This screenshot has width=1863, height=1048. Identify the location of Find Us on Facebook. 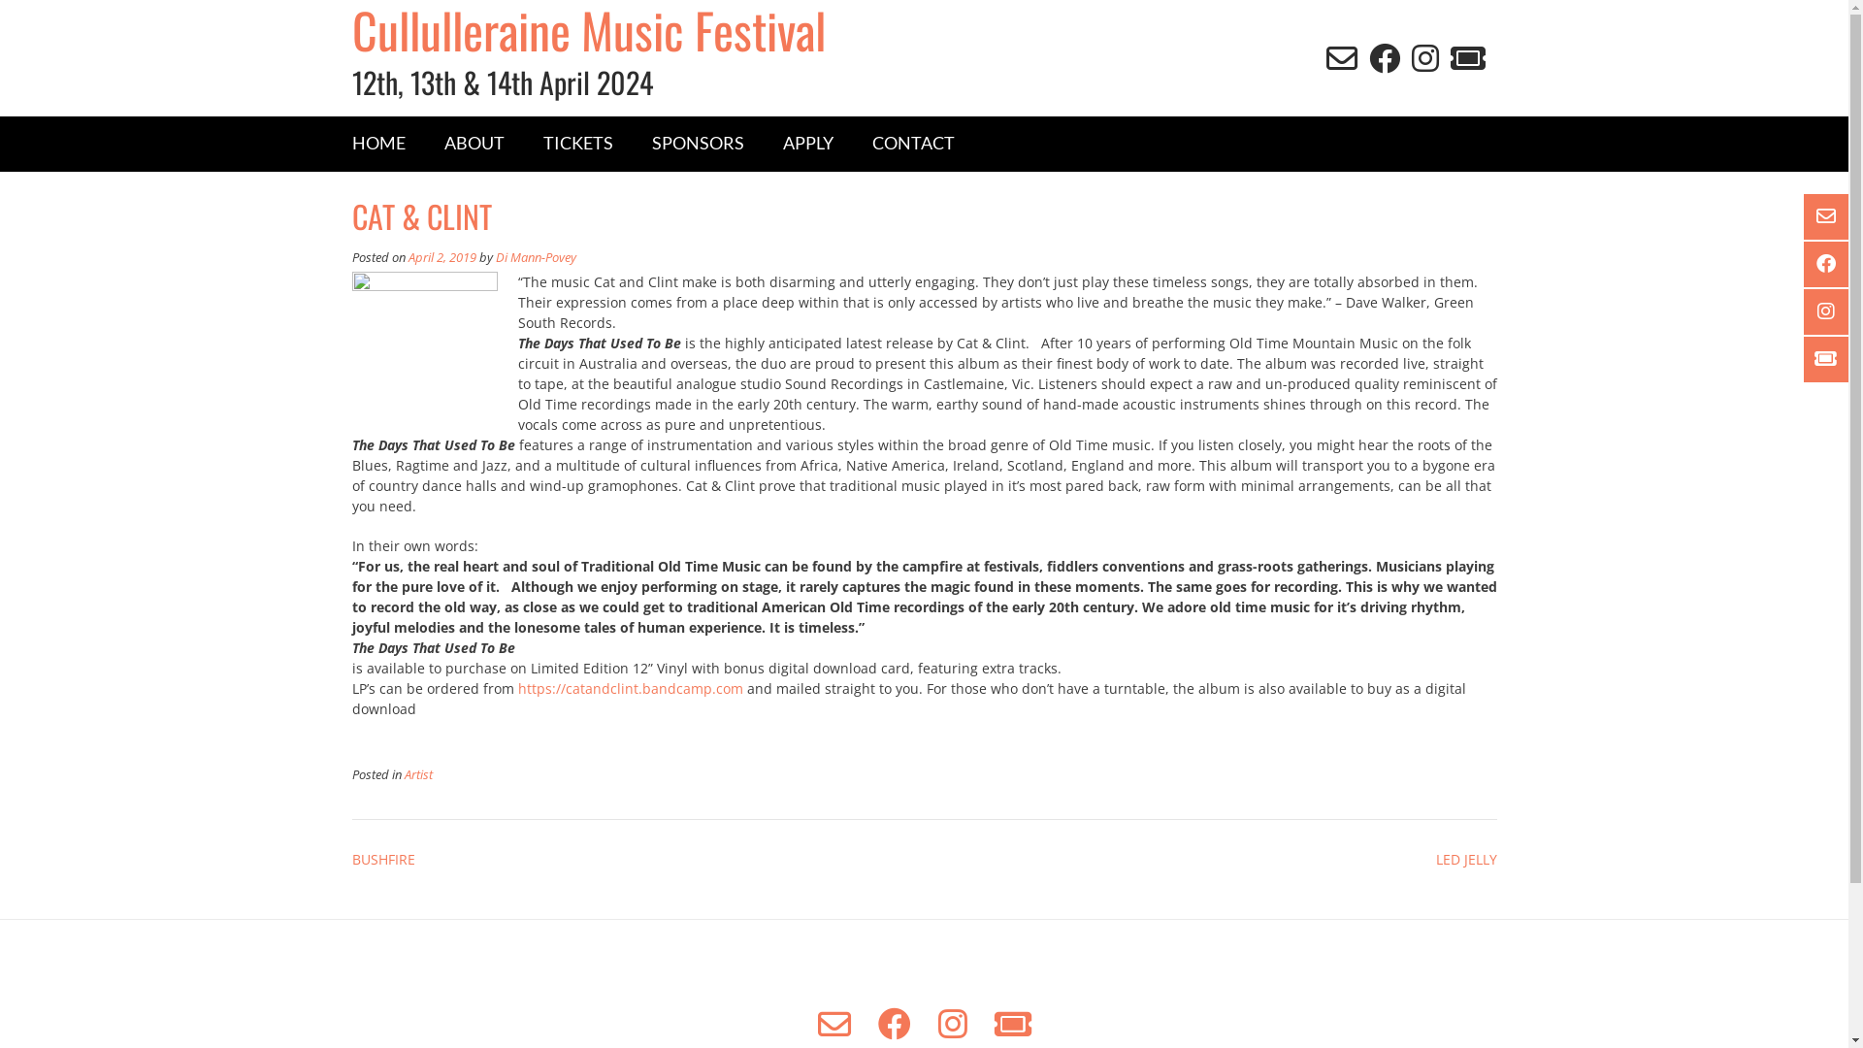
(1828, 264).